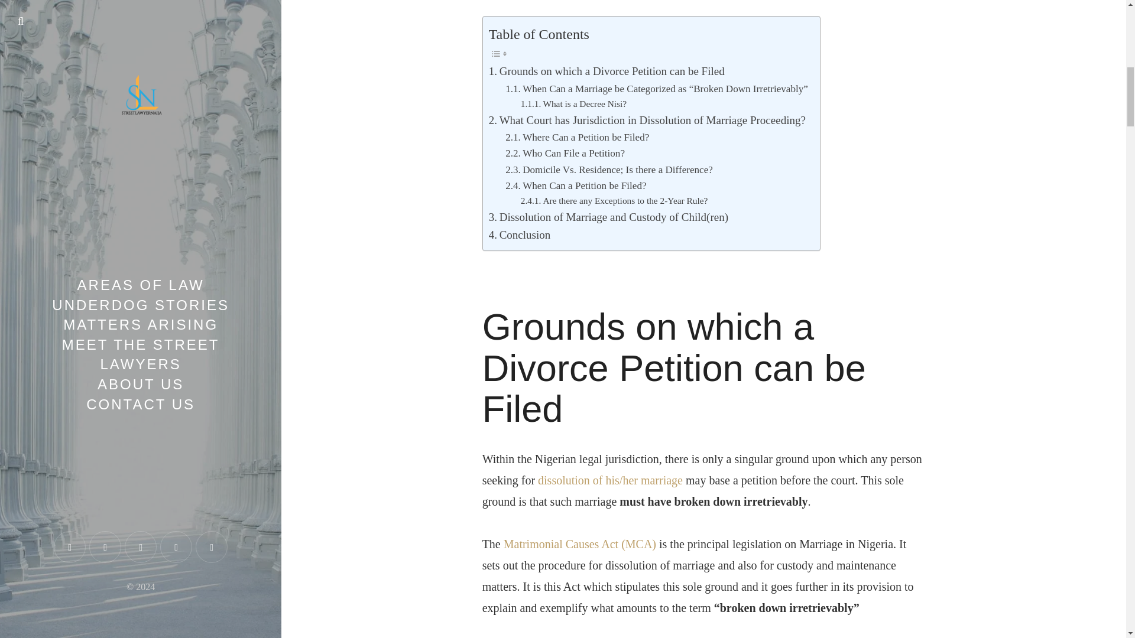  I want to click on Domicile Vs. Residence; Is there a Difference?, so click(609, 170).